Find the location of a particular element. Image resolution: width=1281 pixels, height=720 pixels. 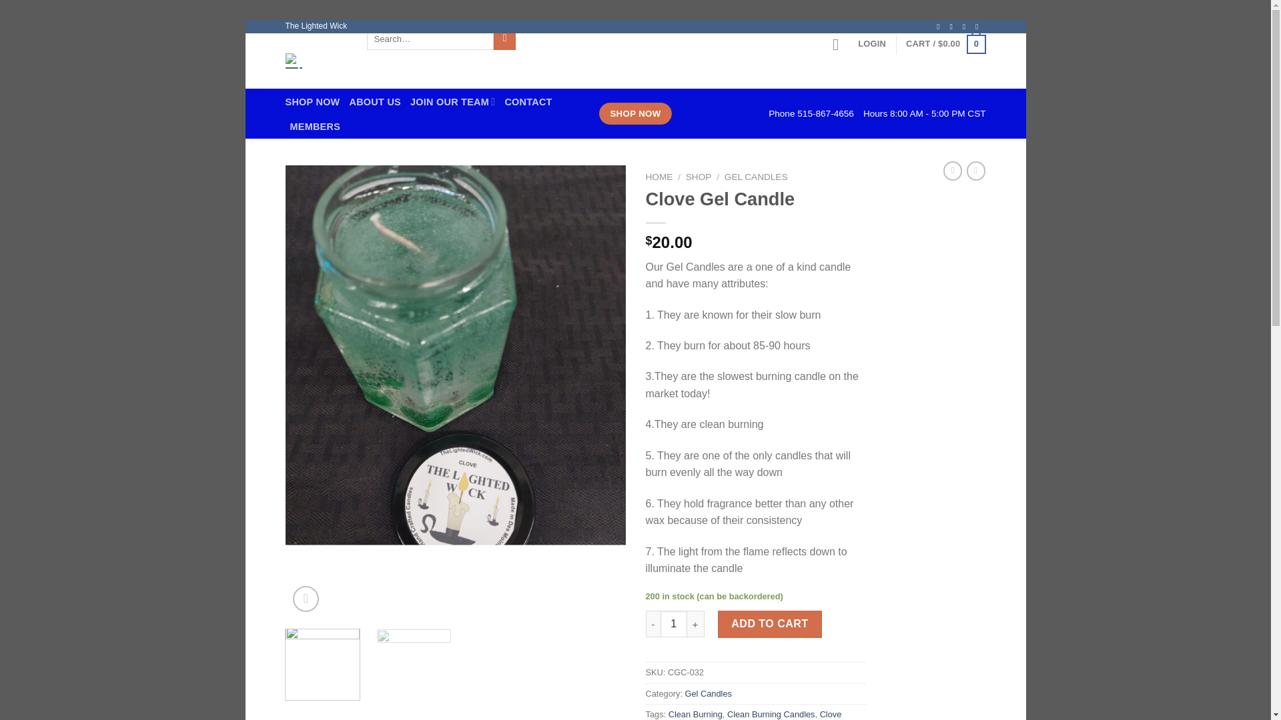

JOIN OUR TEAM is located at coordinates (452, 101).